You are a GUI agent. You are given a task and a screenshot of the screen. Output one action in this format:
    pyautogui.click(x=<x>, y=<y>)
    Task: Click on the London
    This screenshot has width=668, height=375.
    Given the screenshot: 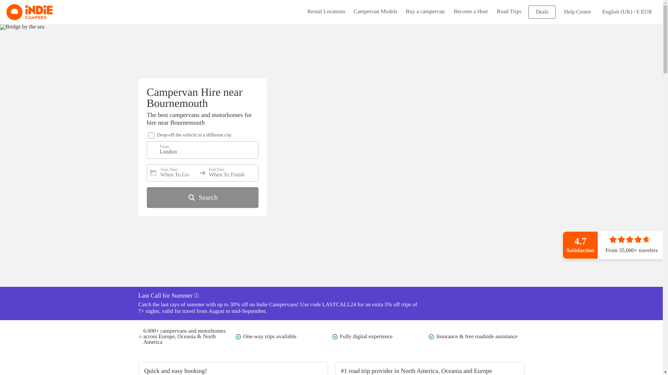 What is the action you would take?
    pyautogui.click(x=201, y=150)
    